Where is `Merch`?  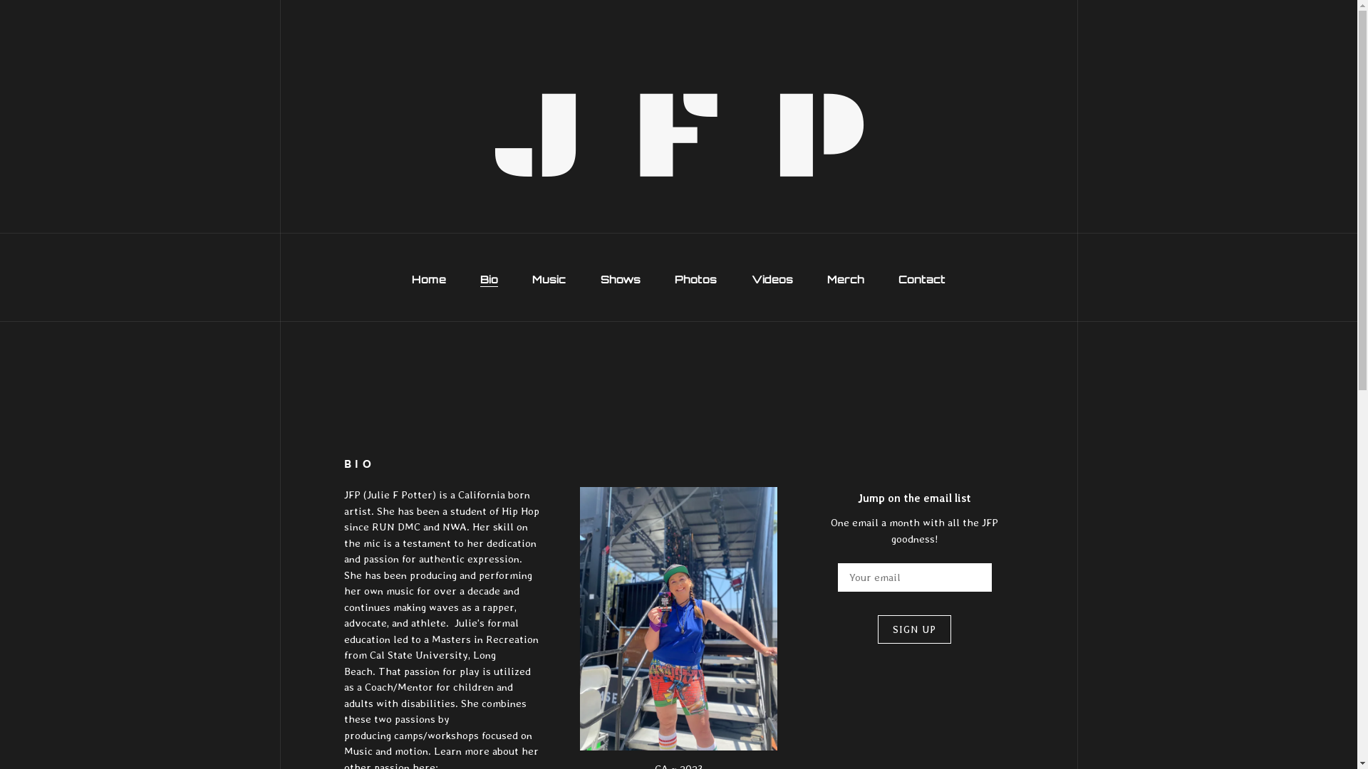 Merch is located at coordinates (846, 280).